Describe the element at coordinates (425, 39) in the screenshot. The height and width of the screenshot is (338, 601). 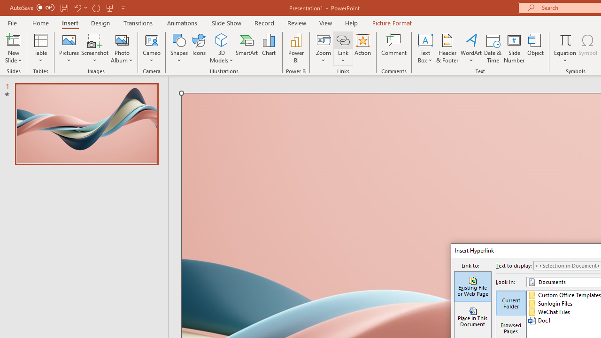
I see `Draw Horizontal Text Box` at that location.